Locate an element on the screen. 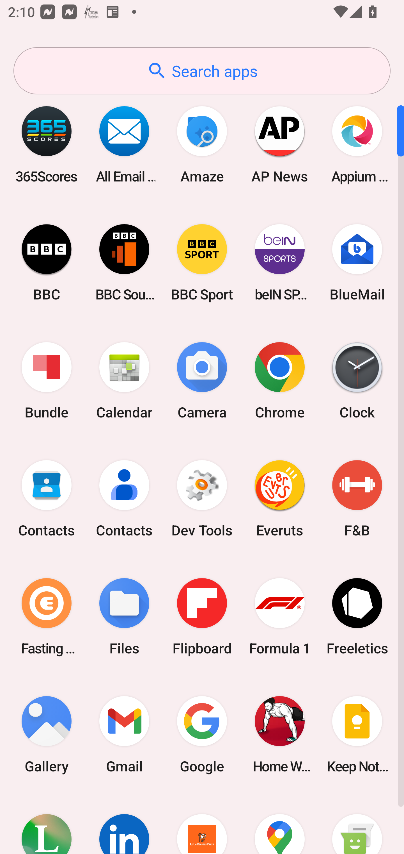  Home Workout is located at coordinates (279, 734).